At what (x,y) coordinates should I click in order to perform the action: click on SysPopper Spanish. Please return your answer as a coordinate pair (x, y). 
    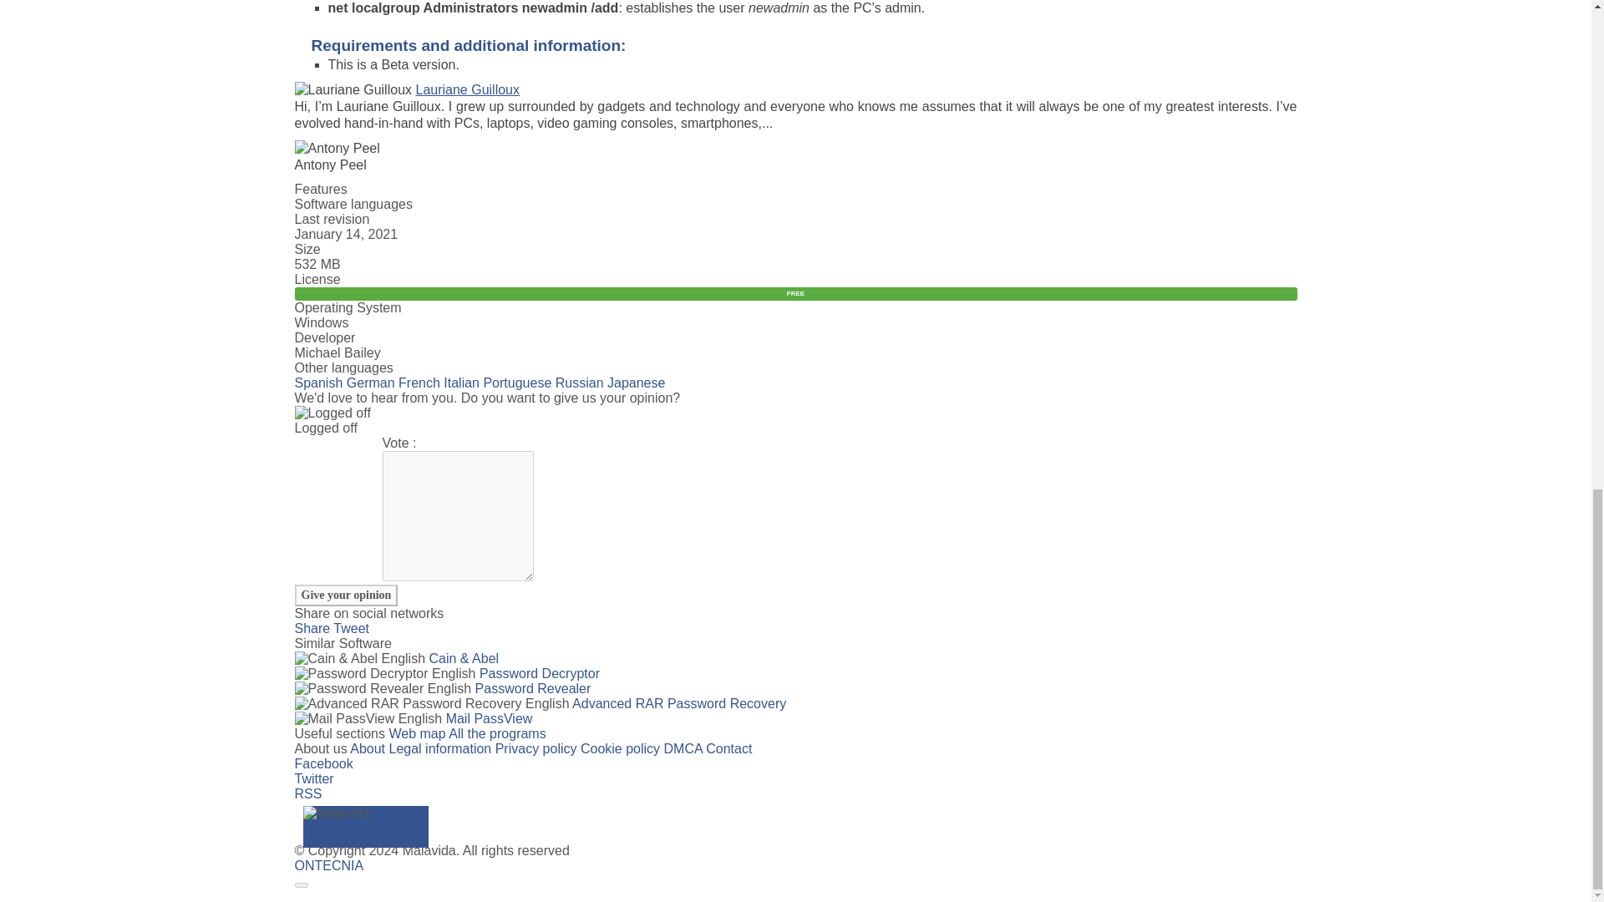
    Looking at the image, I should click on (317, 383).